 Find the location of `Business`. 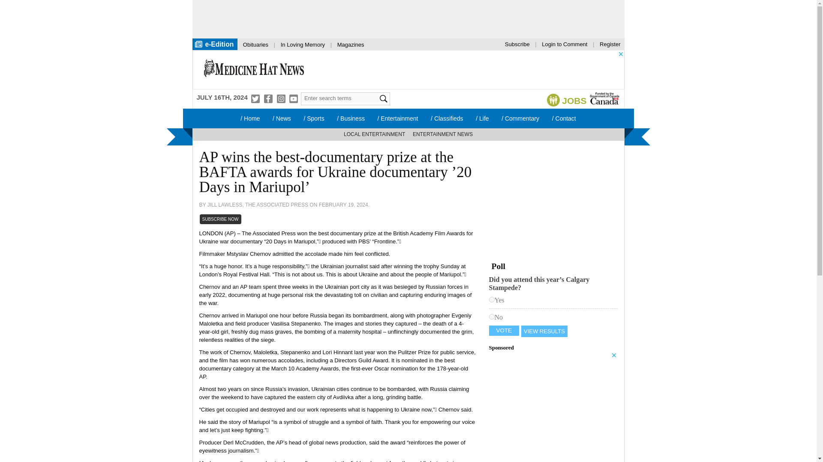

Business is located at coordinates (351, 118).